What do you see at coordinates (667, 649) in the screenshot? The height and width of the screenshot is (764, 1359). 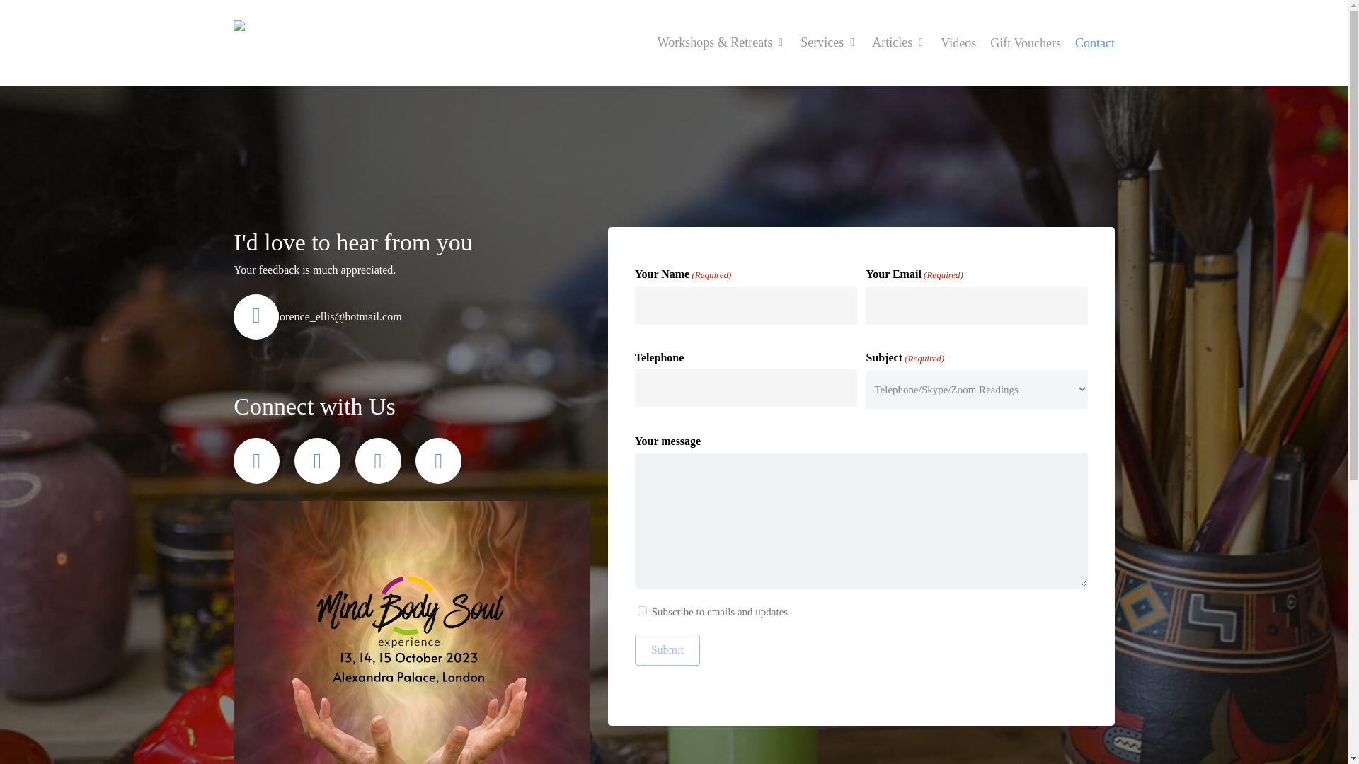 I see `Submit` at bounding box center [667, 649].